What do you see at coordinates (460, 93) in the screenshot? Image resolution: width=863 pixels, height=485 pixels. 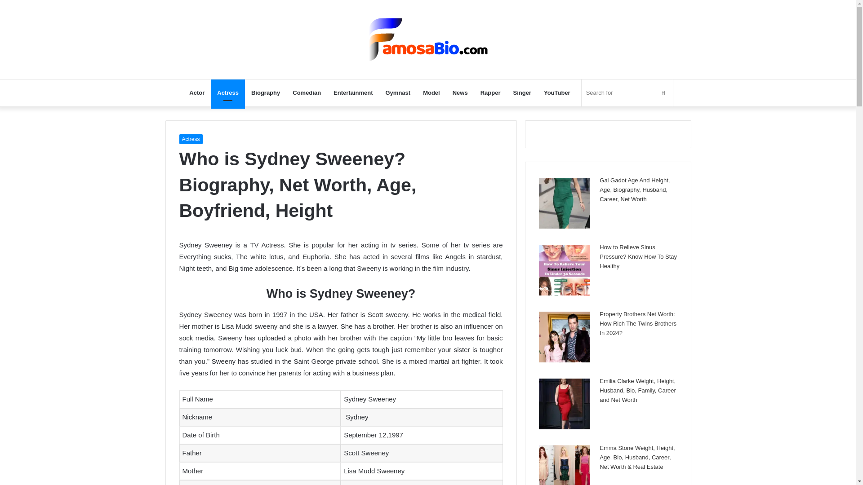 I see `News` at bounding box center [460, 93].